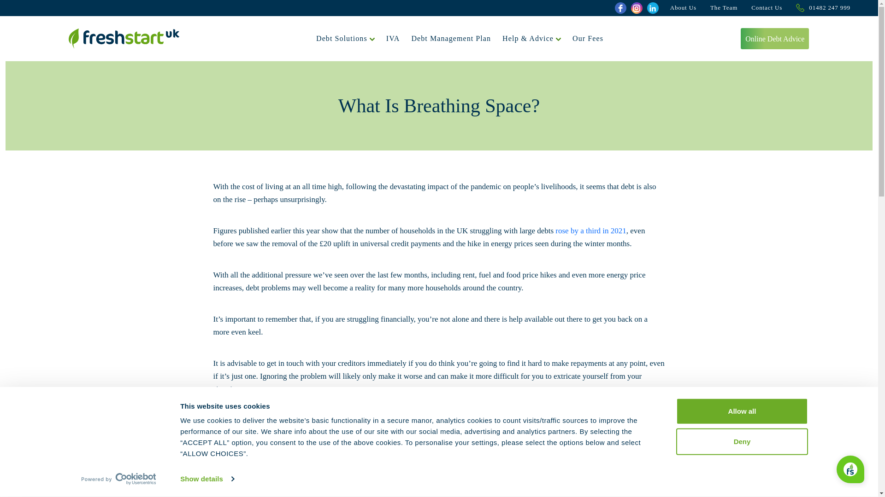 This screenshot has height=497, width=885. I want to click on Instagram, so click(636, 8).